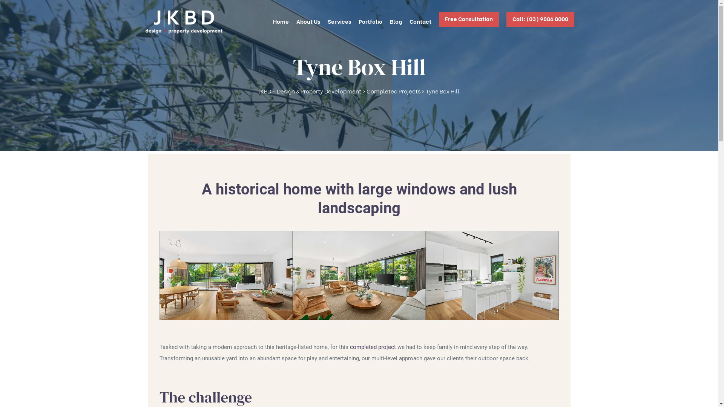 This screenshot has width=724, height=407. Describe the element at coordinates (540, 21) in the screenshot. I see `Call: (03) 9886 8000` at that location.